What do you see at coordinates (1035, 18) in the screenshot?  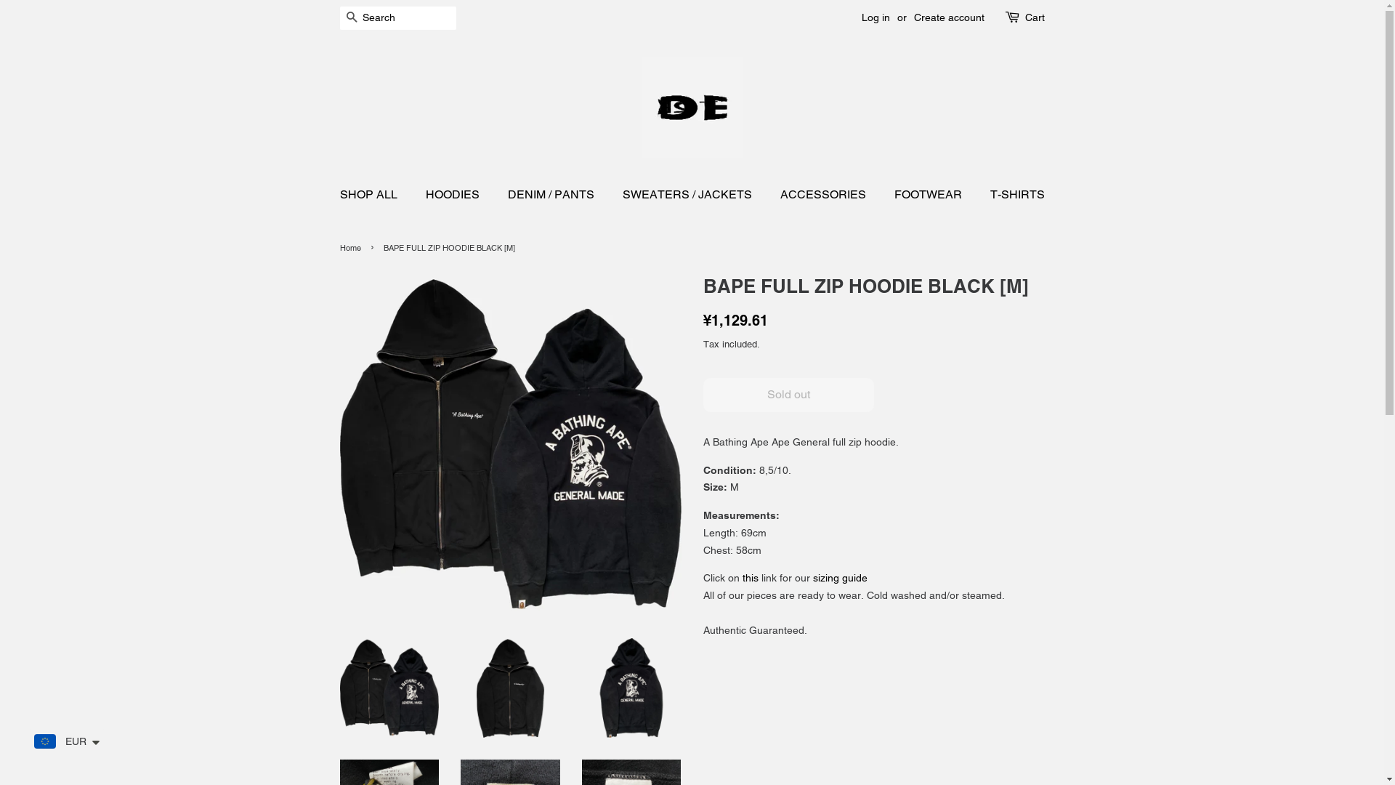 I see `Cart` at bounding box center [1035, 18].